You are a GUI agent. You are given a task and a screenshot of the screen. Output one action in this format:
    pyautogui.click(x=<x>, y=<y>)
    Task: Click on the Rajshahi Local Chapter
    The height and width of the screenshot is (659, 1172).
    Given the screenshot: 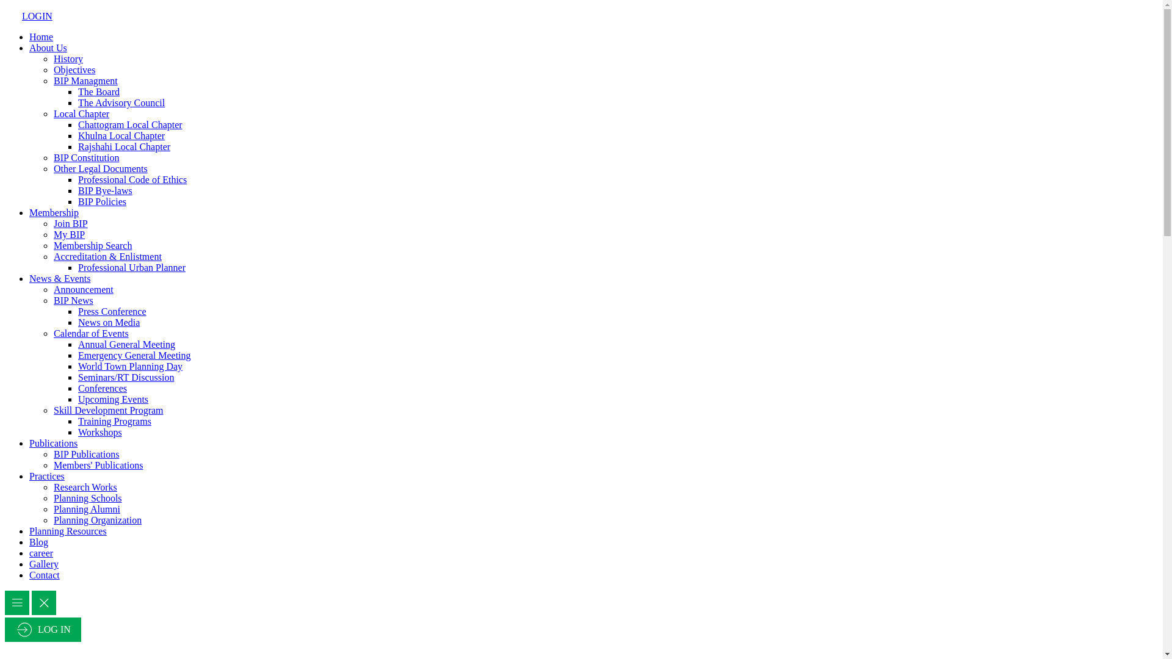 What is the action you would take?
    pyautogui.click(x=125, y=146)
    